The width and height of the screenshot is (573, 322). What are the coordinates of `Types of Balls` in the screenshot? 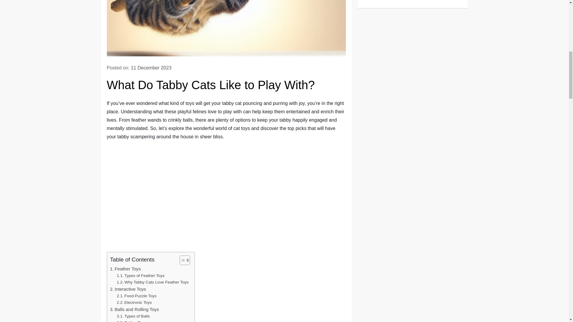 It's located at (133, 316).